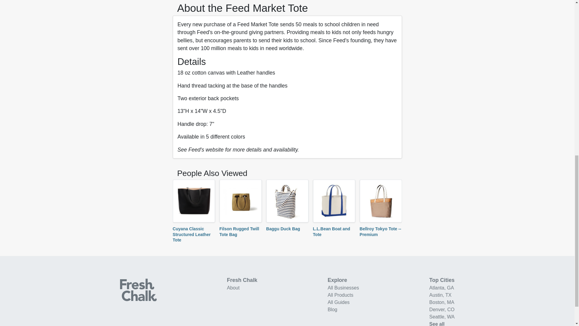  Describe the element at coordinates (191, 234) in the screenshot. I see `Cuyana Classic Structured Leather Tote` at that location.